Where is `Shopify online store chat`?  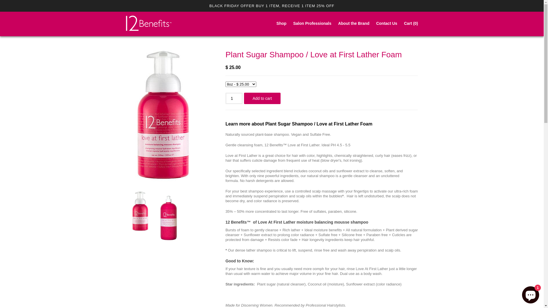
Shopify online store chat is located at coordinates (531, 294).